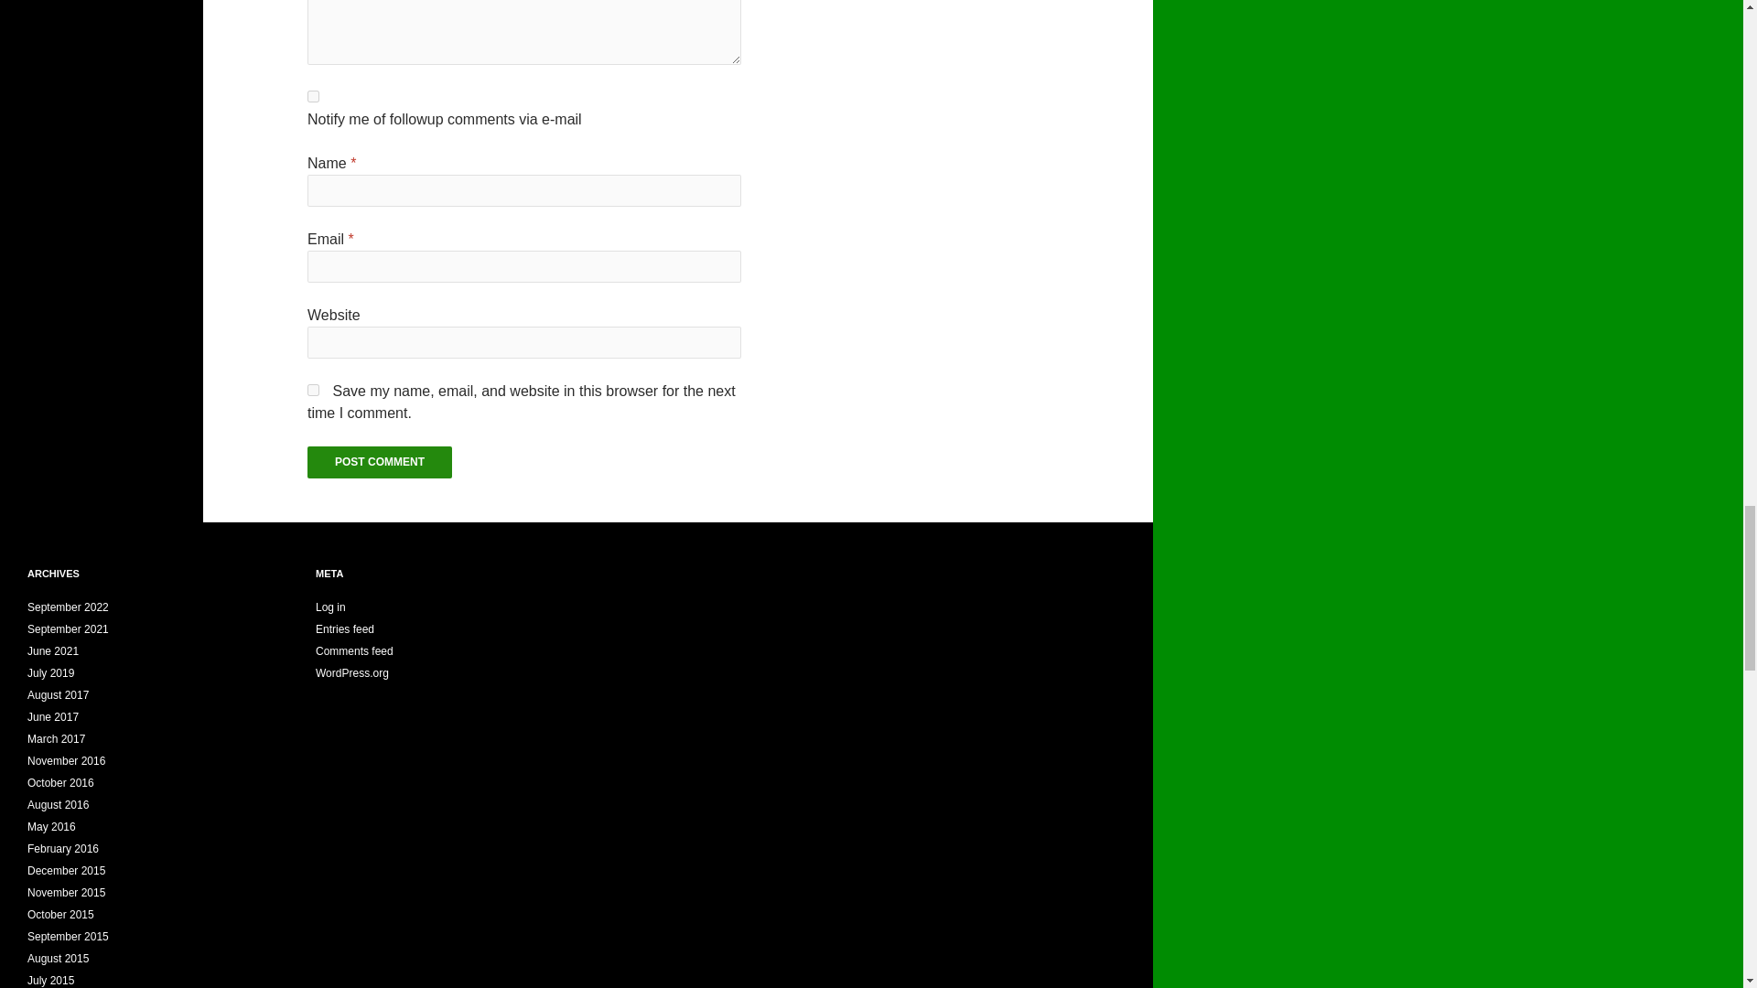 This screenshot has width=1757, height=988. Describe the element at coordinates (313, 390) in the screenshot. I see `yes` at that location.